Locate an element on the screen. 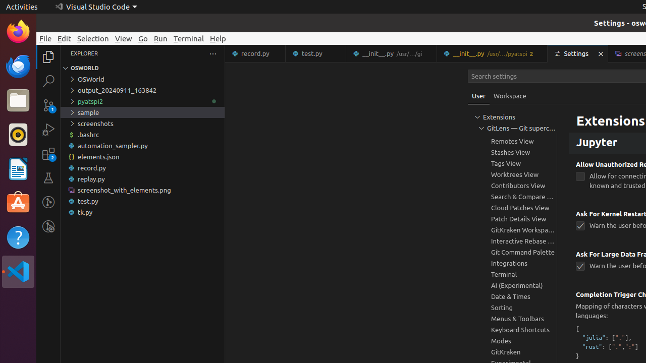  Keyboard Shortcuts, group is located at coordinates (512, 330).